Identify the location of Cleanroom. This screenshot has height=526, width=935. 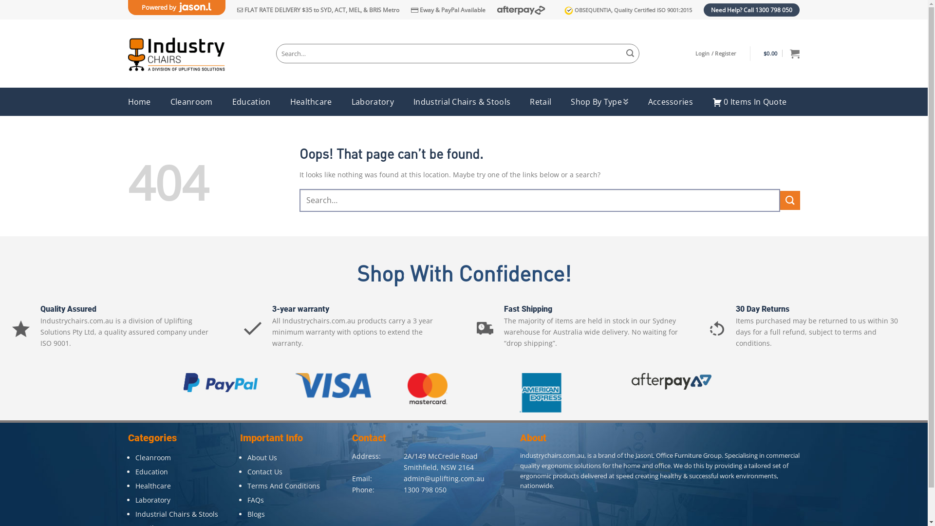
(153, 458).